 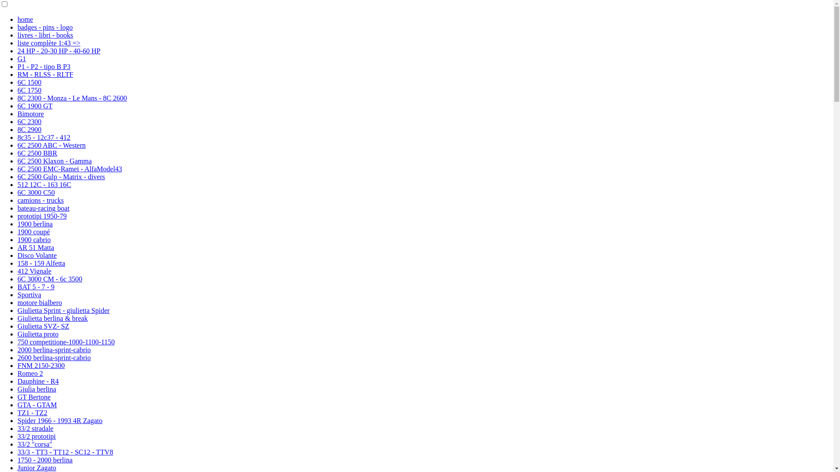 I want to click on Giulia berlina, so click(x=37, y=389).